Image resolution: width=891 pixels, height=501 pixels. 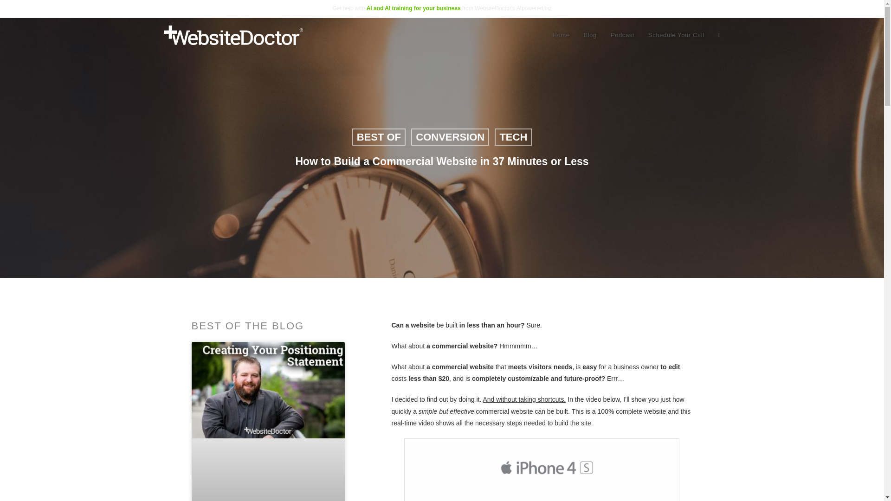 I want to click on Home, so click(x=561, y=35).